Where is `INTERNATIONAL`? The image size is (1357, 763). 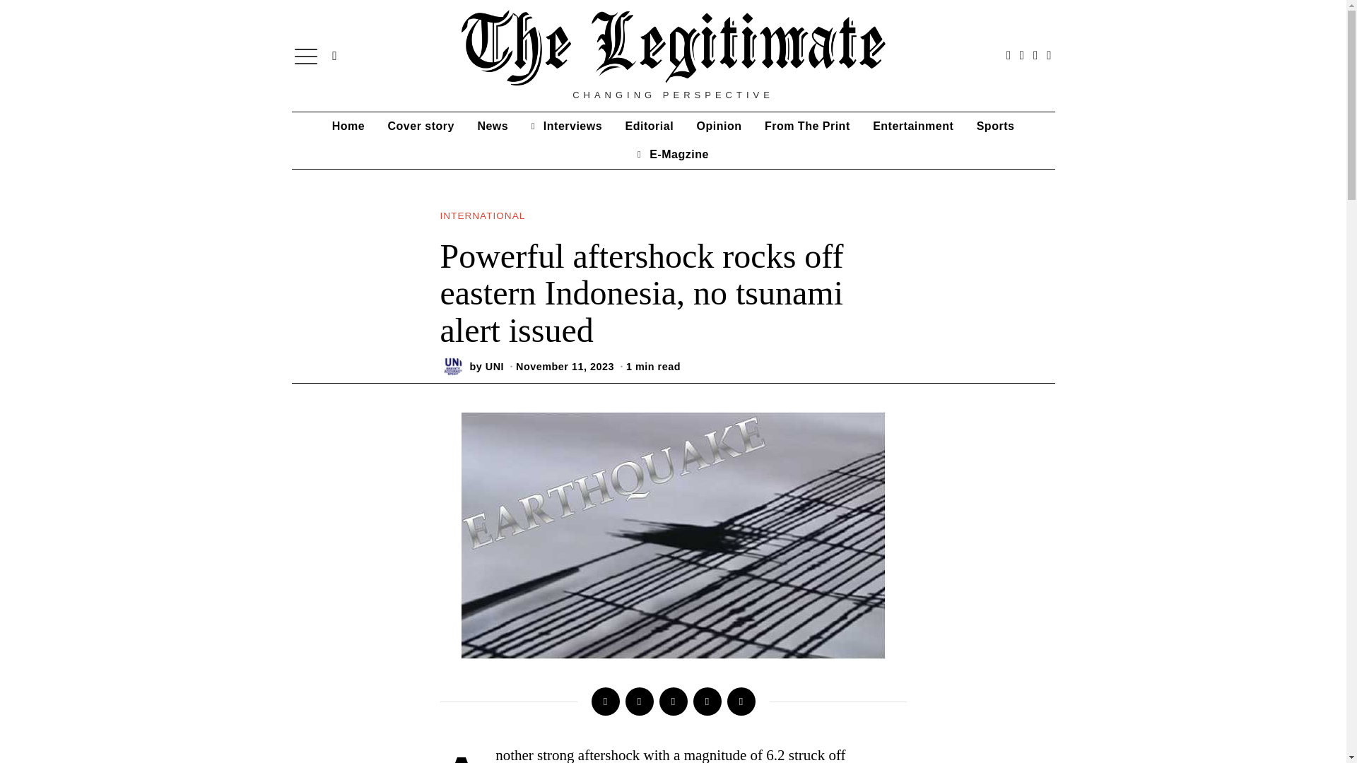
INTERNATIONAL is located at coordinates (482, 216).